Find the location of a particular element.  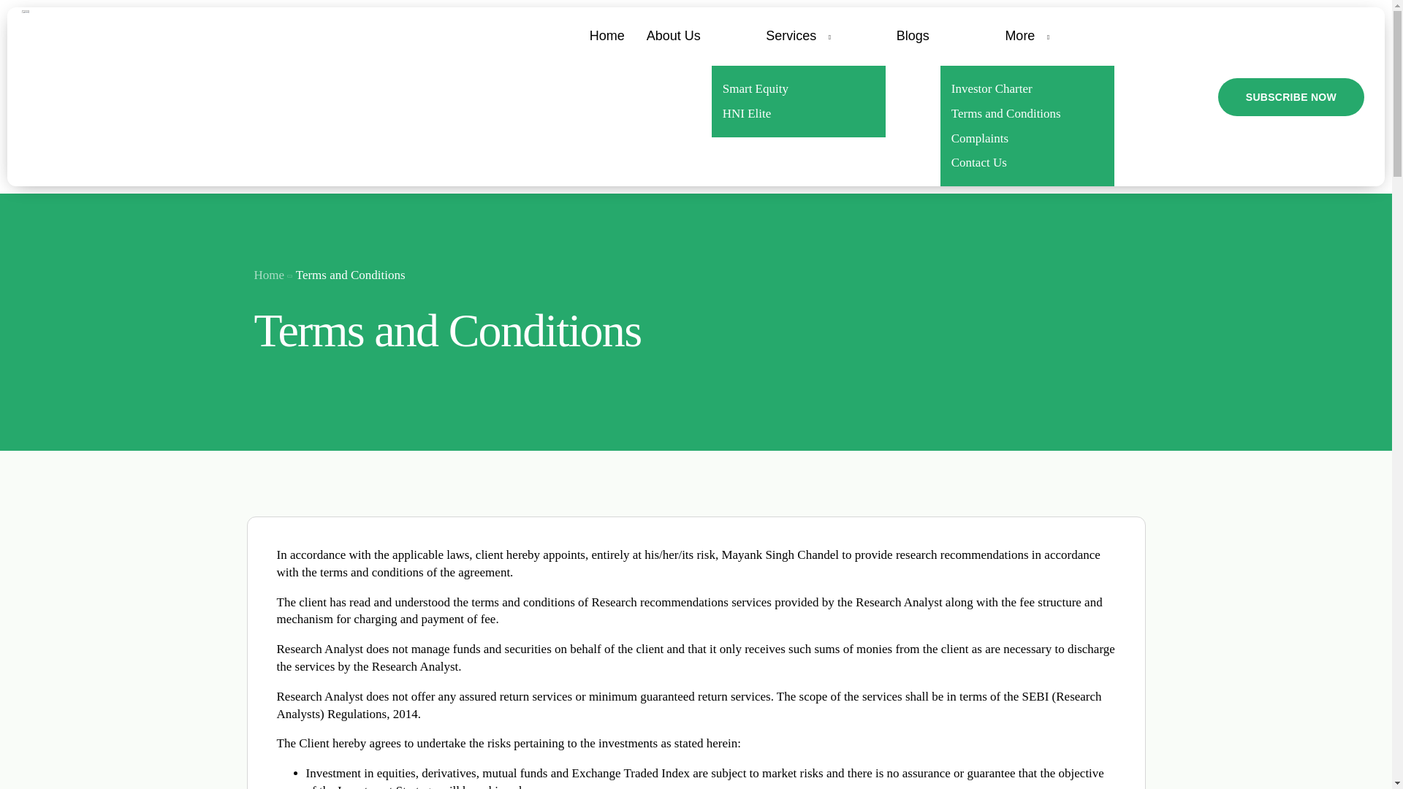

Services is located at coordinates (798, 36).